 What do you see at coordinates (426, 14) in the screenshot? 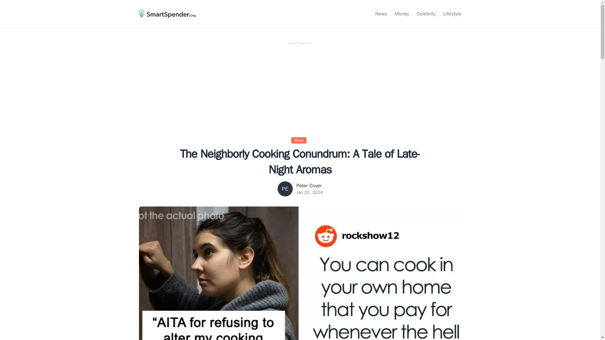
I see `Link` at bounding box center [426, 14].